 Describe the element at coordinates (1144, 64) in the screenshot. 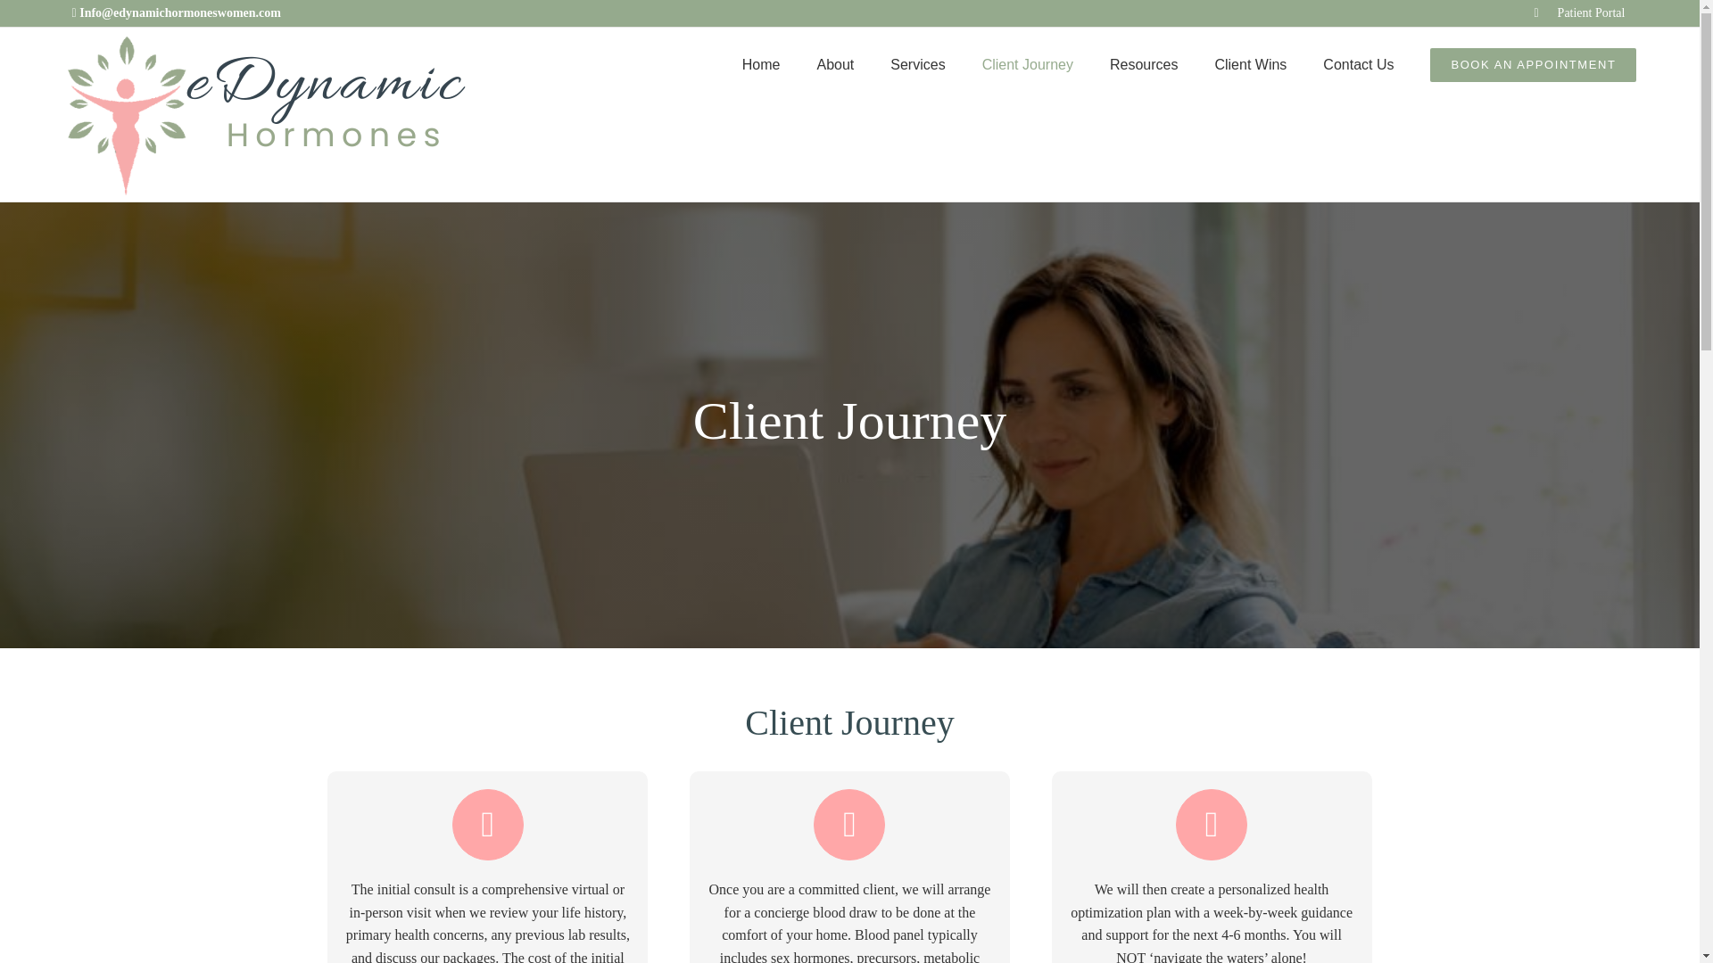

I see `Resources` at that location.